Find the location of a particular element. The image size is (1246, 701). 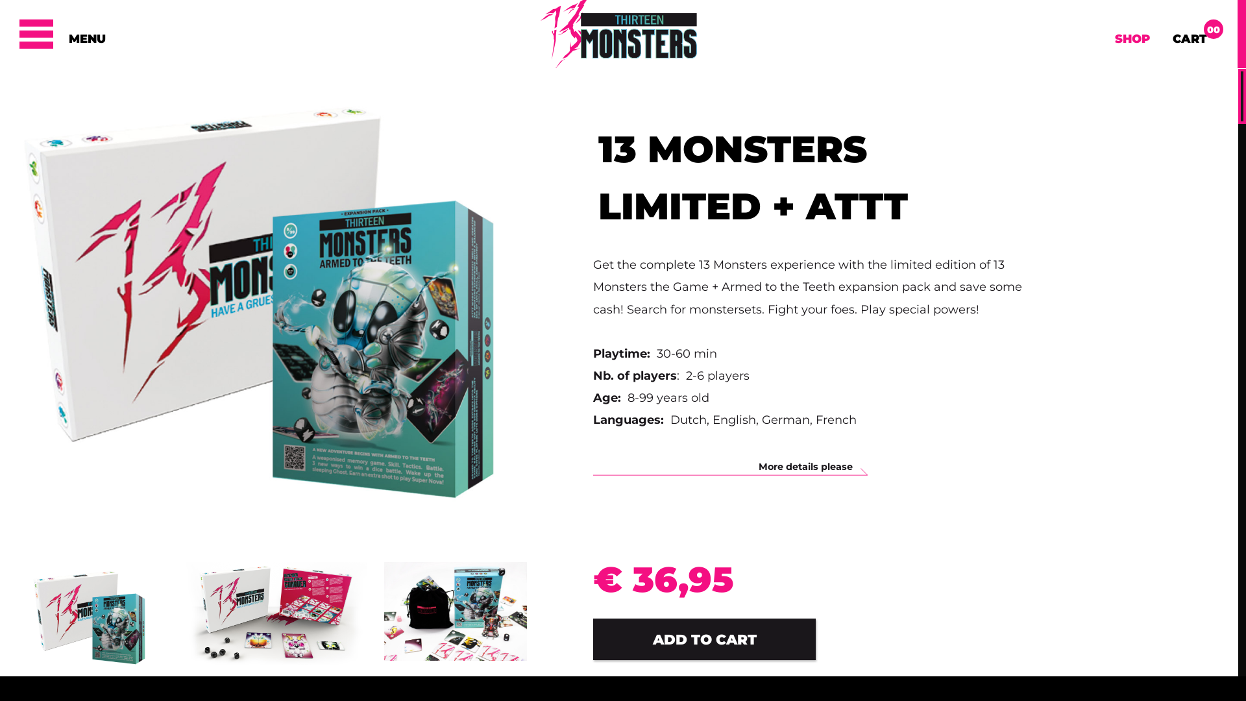

More details please is located at coordinates (731, 469).